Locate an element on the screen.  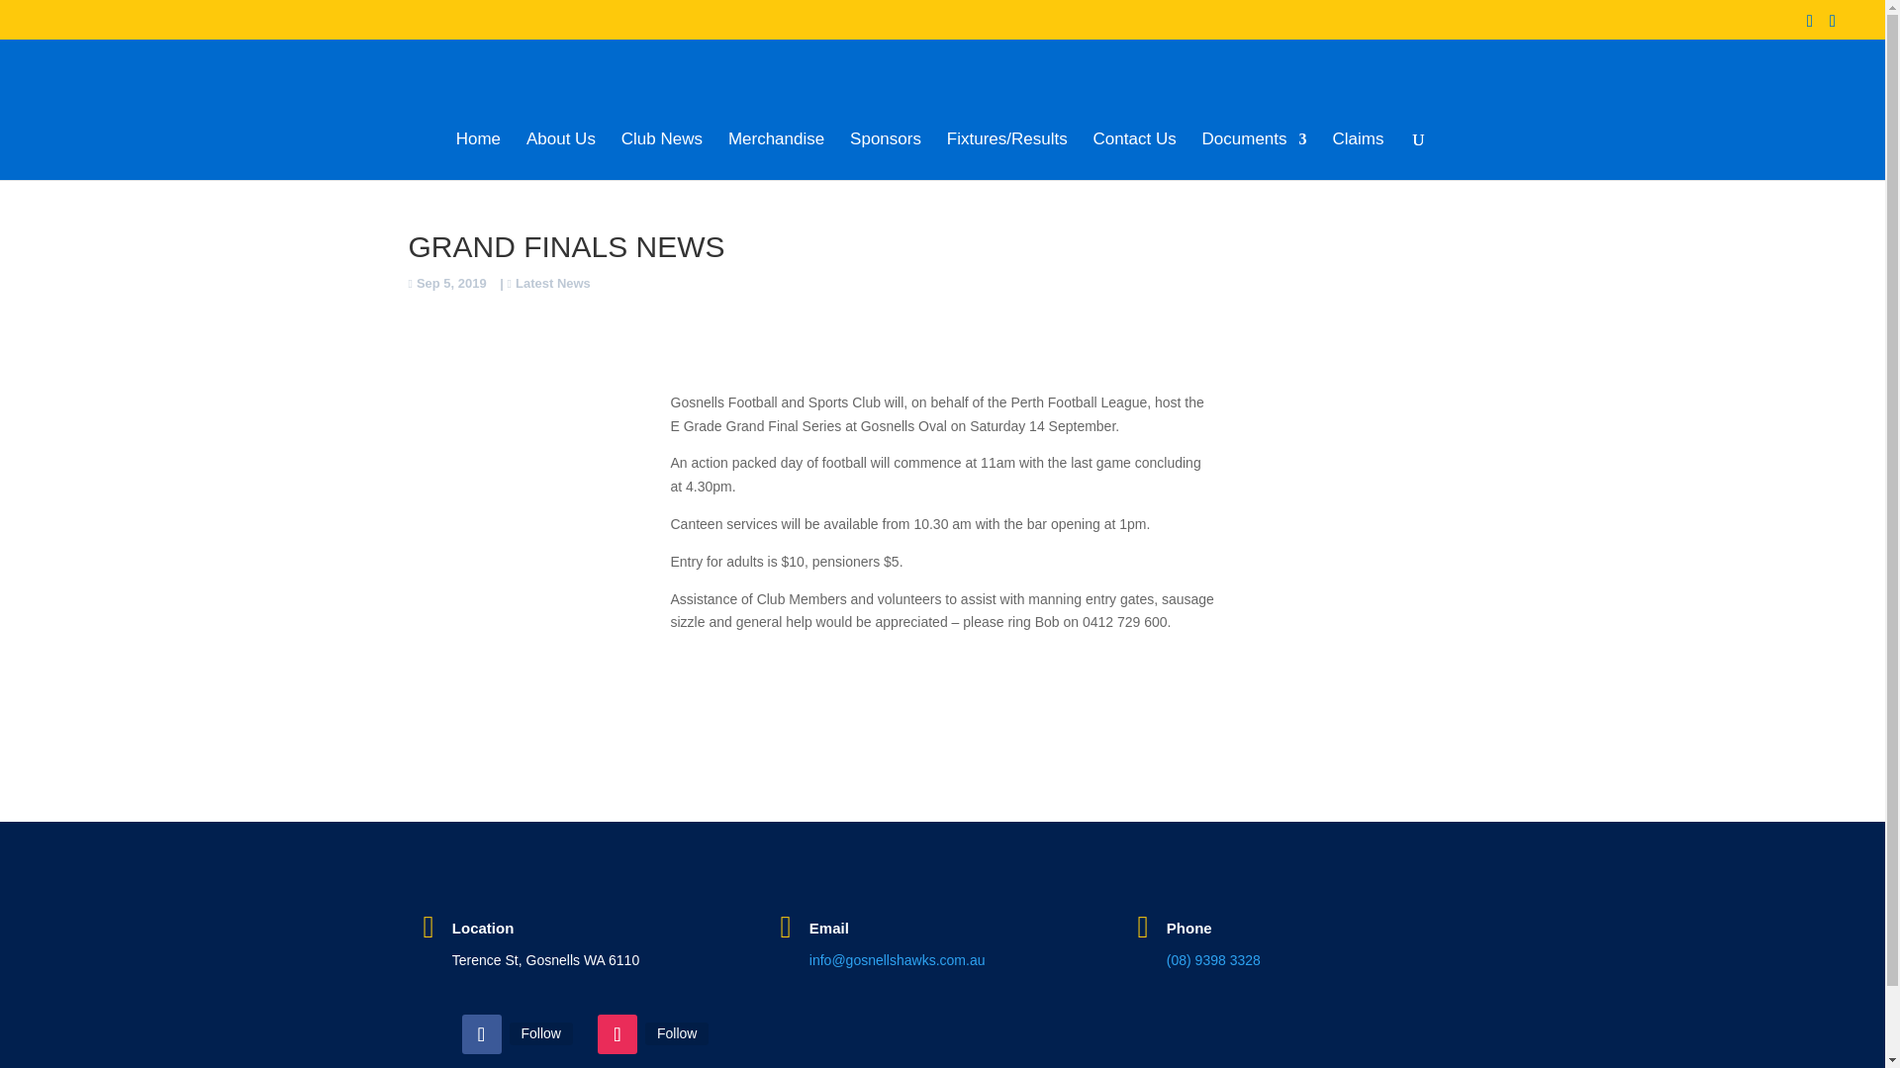
Latest News is located at coordinates (548, 283).